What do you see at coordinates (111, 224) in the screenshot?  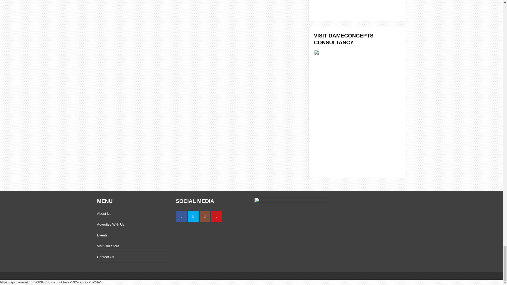 I see `Advertise With Us` at bounding box center [111, 224].